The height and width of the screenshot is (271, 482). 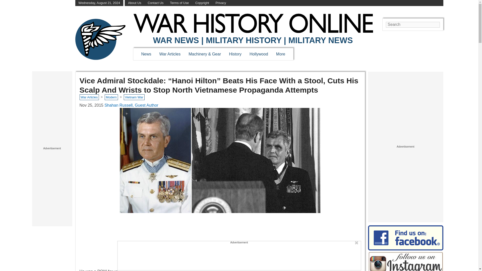 I want to click on History, so click(x=235, y=54).